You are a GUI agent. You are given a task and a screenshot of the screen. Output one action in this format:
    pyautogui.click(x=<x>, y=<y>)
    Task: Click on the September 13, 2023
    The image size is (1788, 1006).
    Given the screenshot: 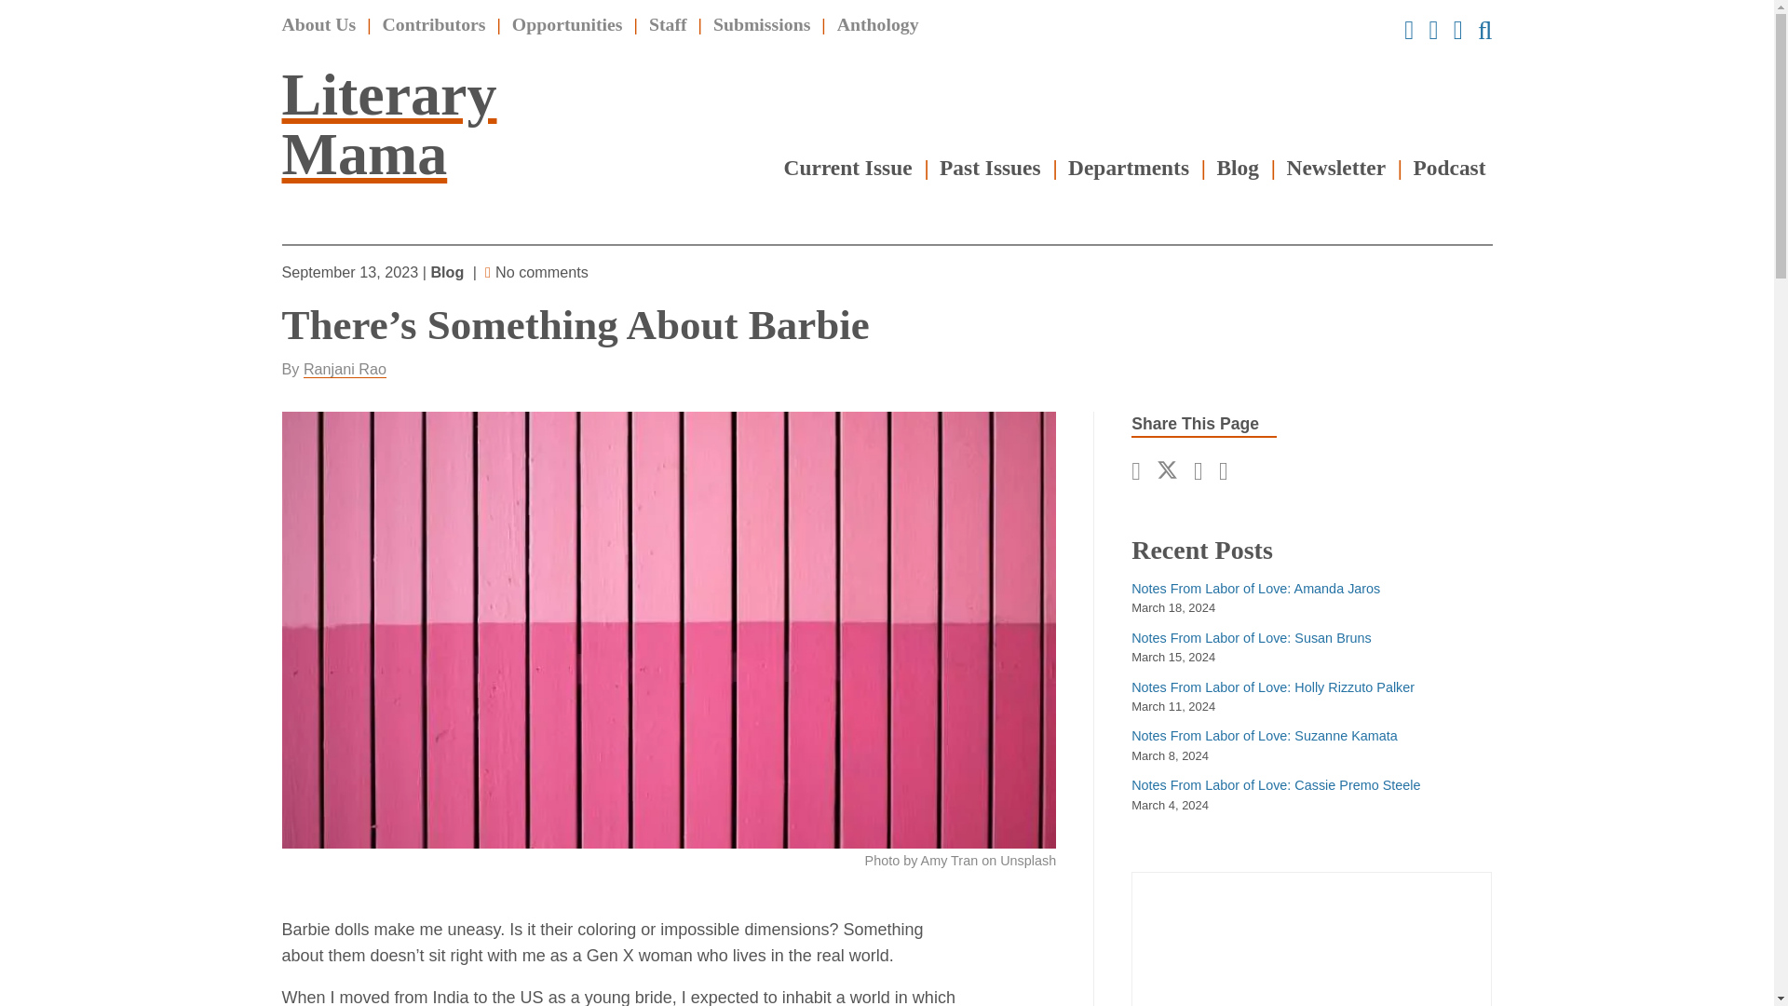 What is the action you would take?
    pyautogui.click(x=351, y=272)
    